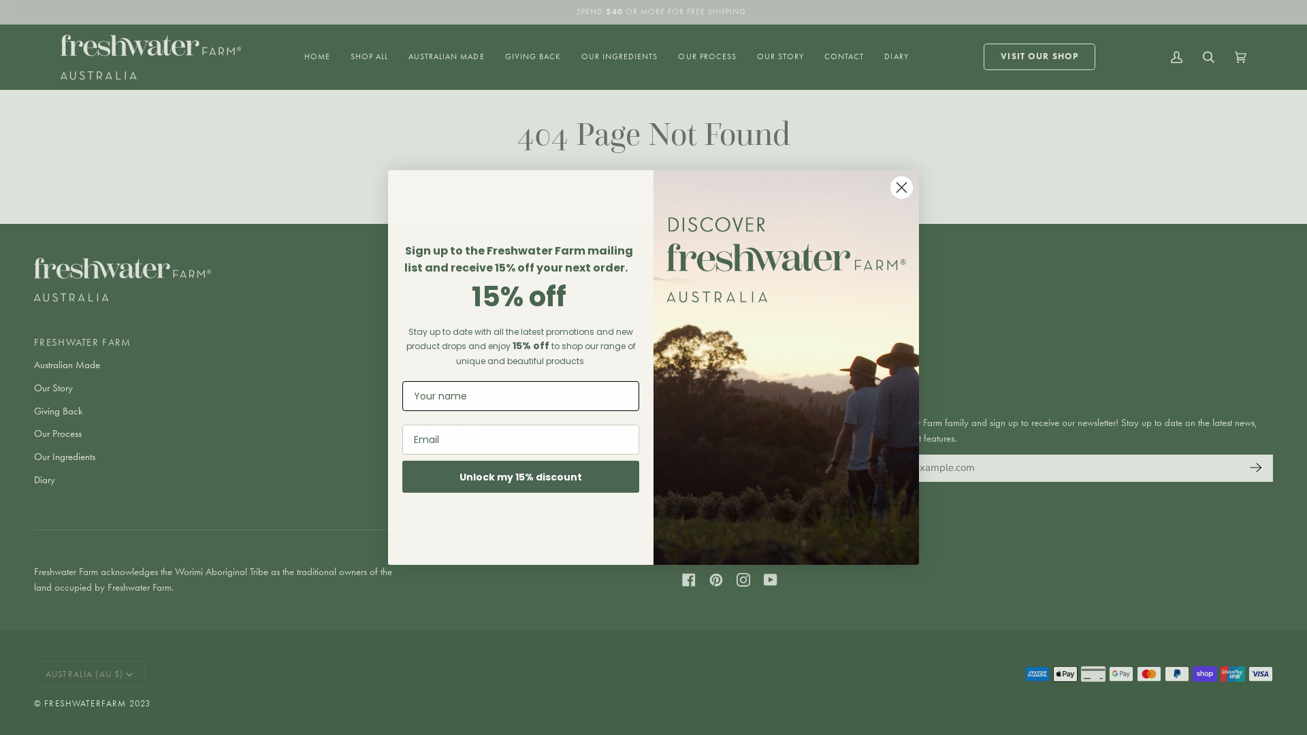 The height and width of the screenshot is (735, 1307). I want to click on Cart
(0), so click(1240, 57).